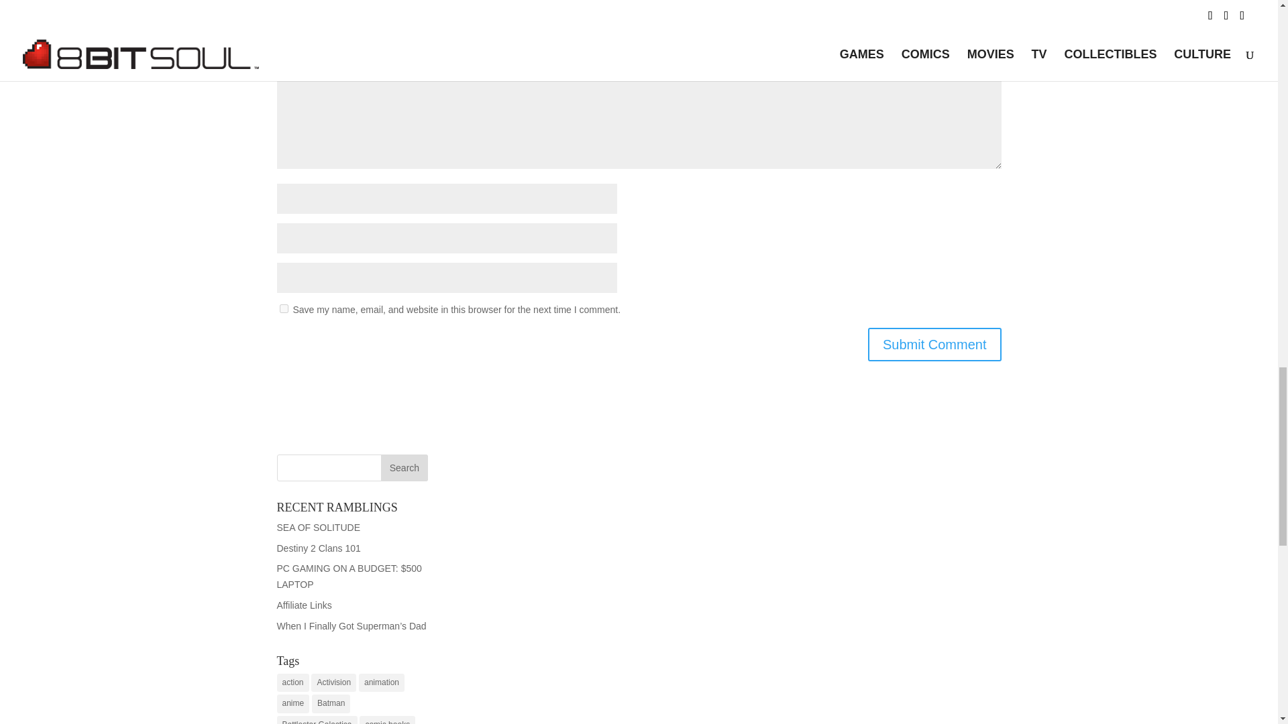 The width and height of the screenshot is (1288, 724). What do you see at coordinates (334, 682) in the screenshot?
I see `Activision` at bounding box center [334, 682].